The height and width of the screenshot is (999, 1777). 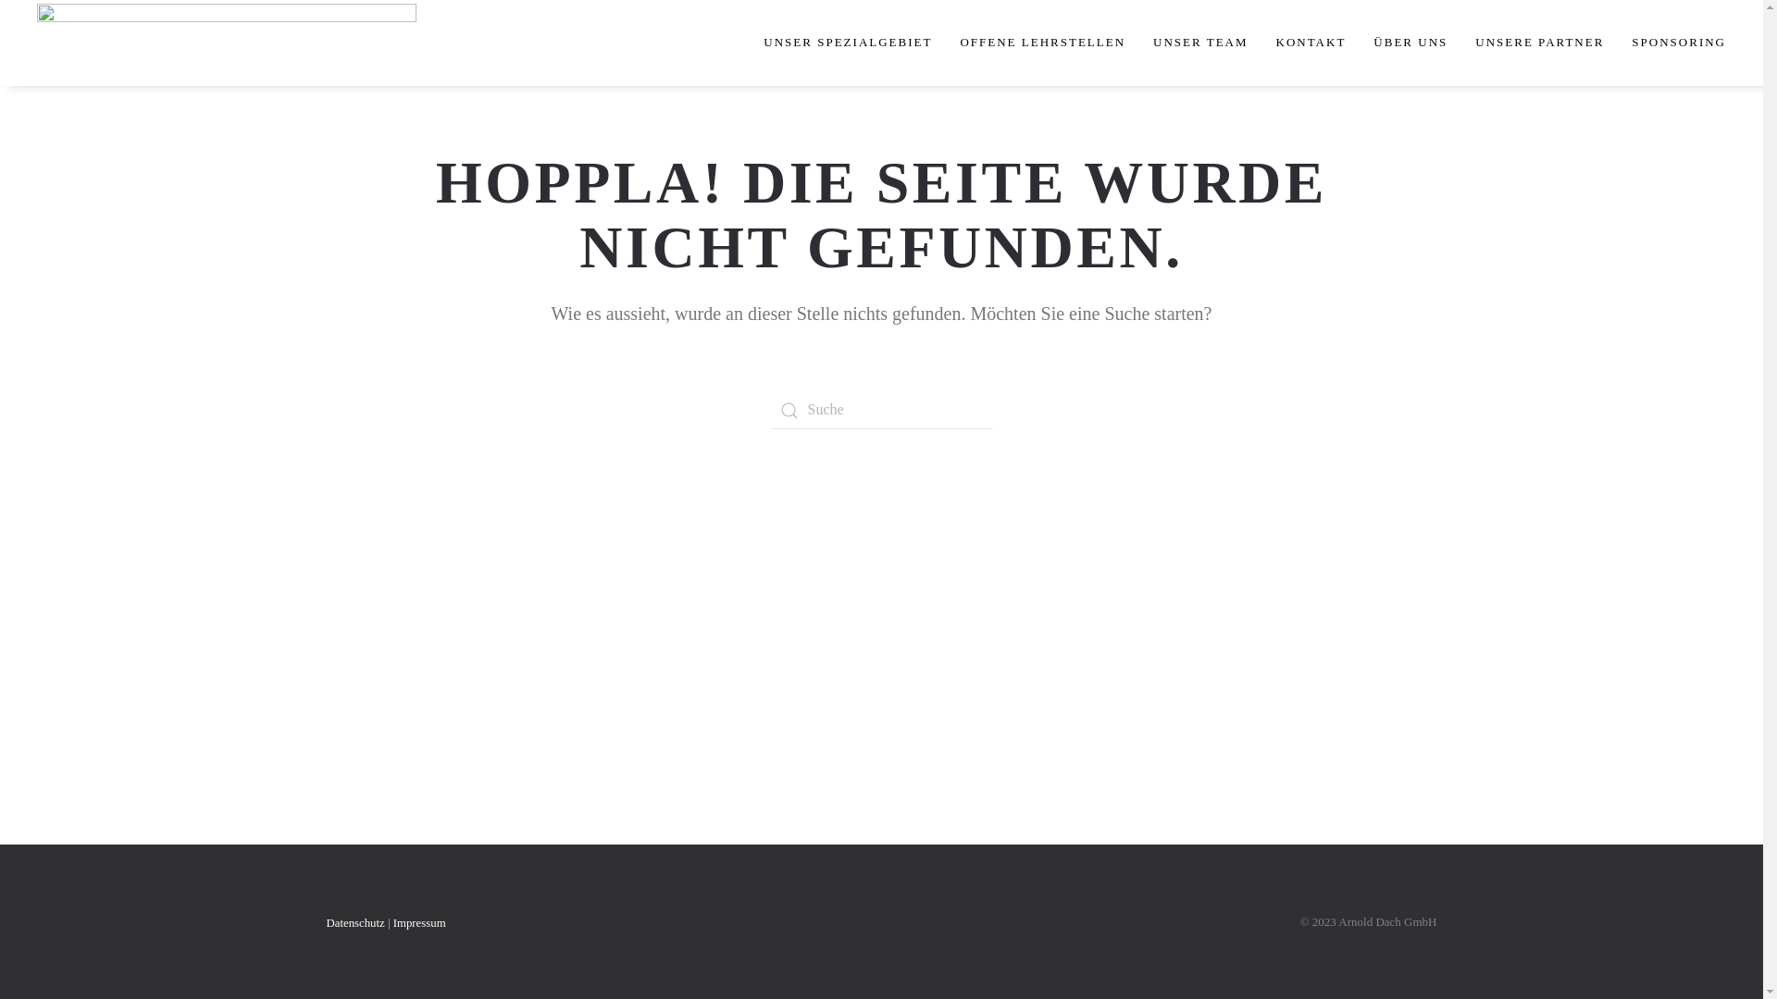 What do you see at coordinates (1679, 43) in the screenshot?
I see `SPONSORING` at bounding box center [1679, 43].